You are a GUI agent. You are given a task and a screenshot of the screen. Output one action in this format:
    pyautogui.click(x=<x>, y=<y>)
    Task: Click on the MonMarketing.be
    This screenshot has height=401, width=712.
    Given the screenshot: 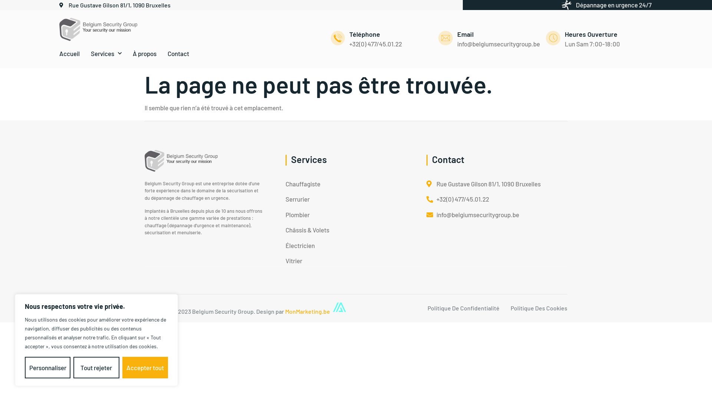 What is the action you would take?
    pyautogui.click(x=308, y=311)
    